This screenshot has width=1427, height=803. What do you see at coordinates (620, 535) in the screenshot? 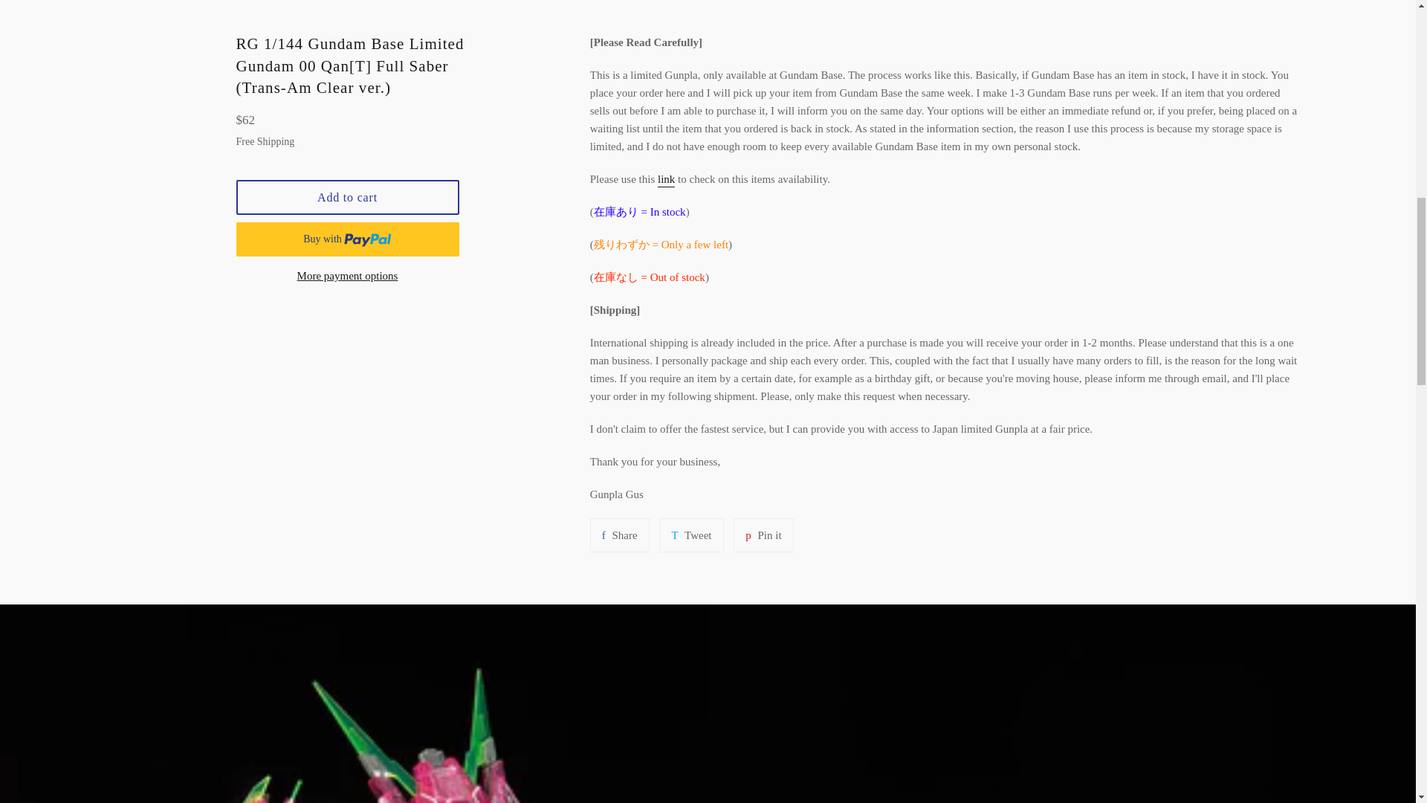
I see `Share on Facebook` at bounding box center [620, 535].